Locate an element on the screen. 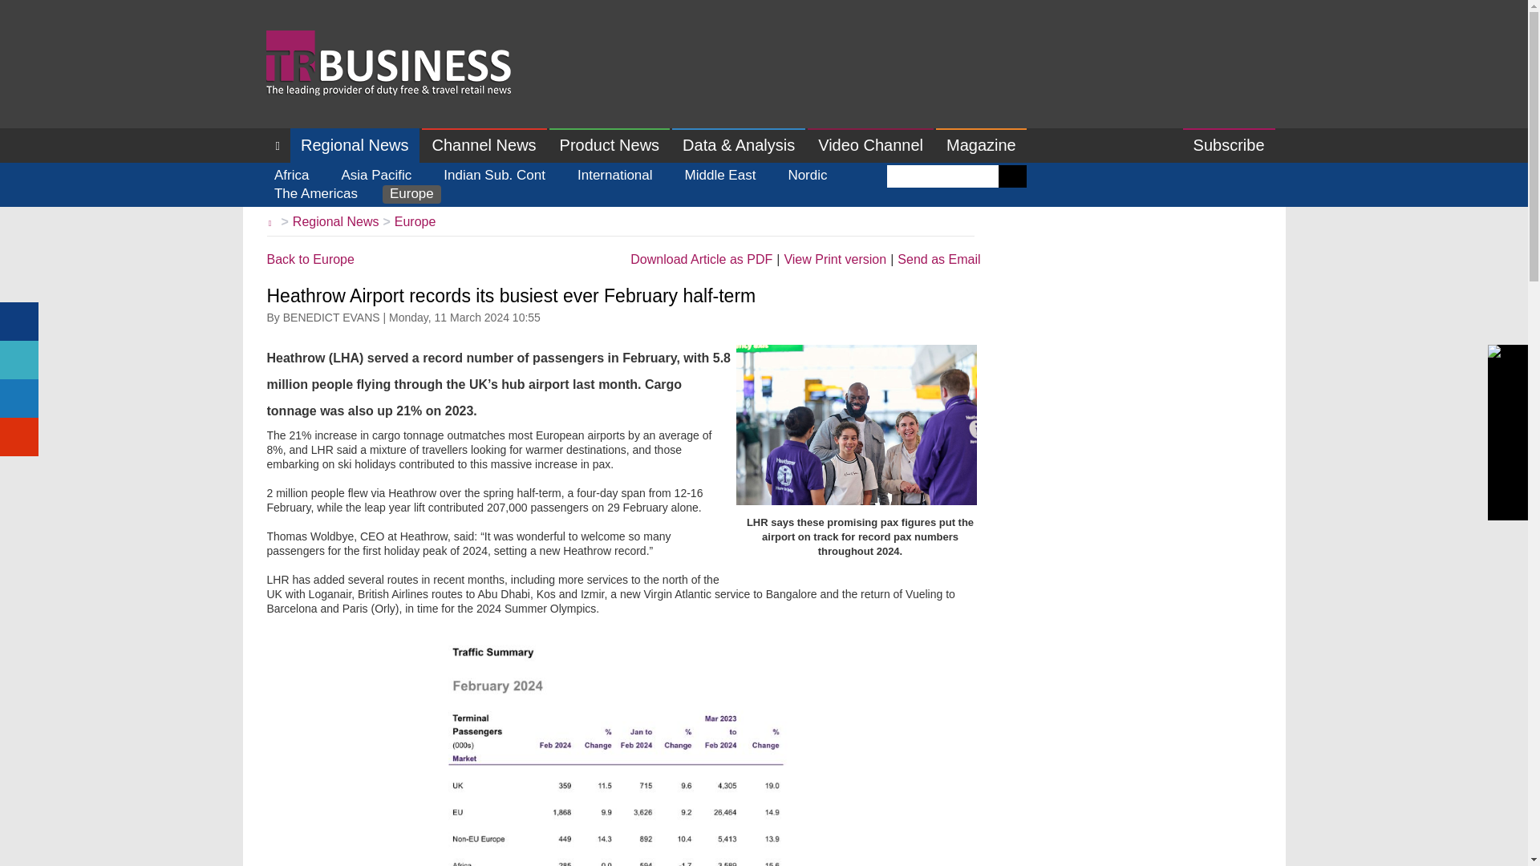 Image resolution: width=1540 pixels, height=866 pixels. Search for: is located at coordinates (942, 176).